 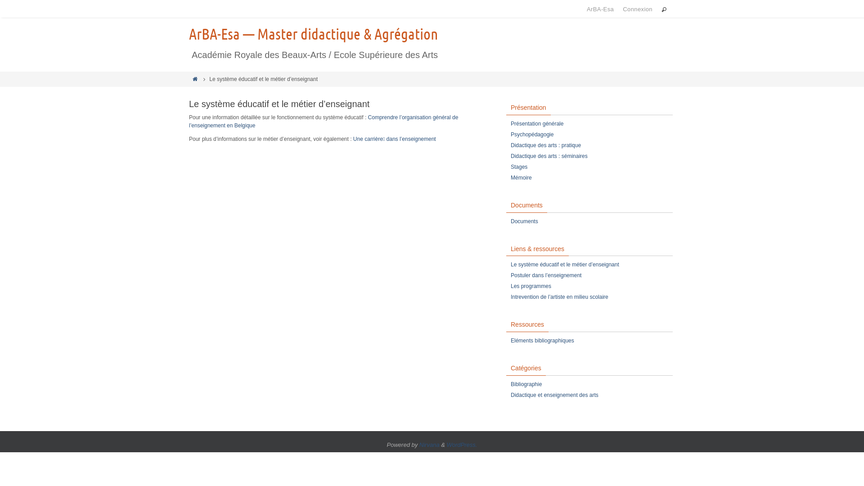 I want to click on ArBA-Esa, so click(x=600, y=9).